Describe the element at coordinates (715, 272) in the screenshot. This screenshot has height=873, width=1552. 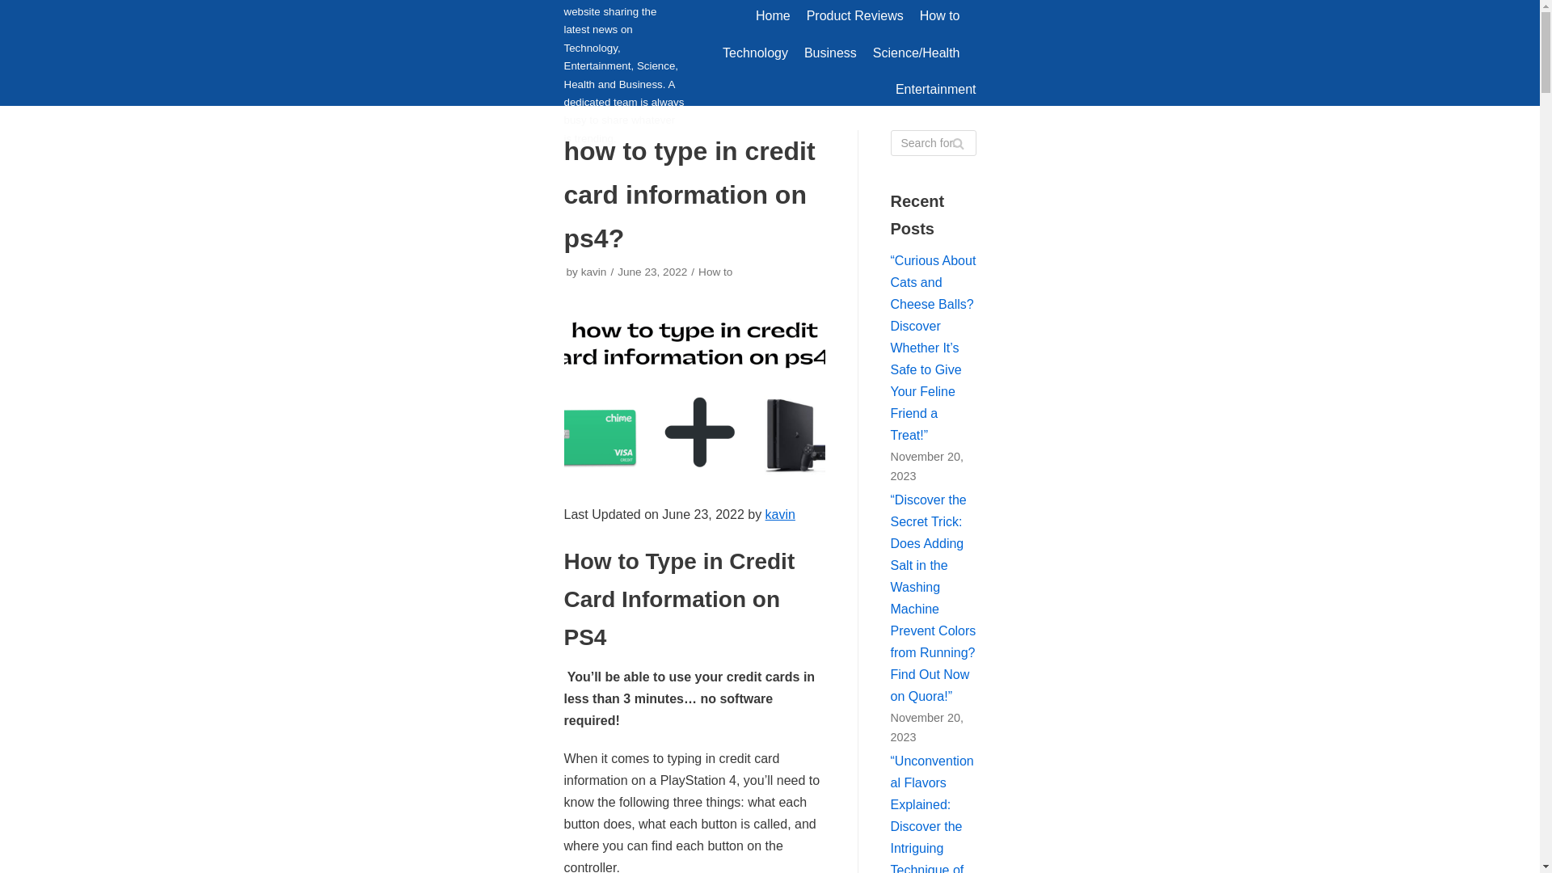
I see `How to` at that location.